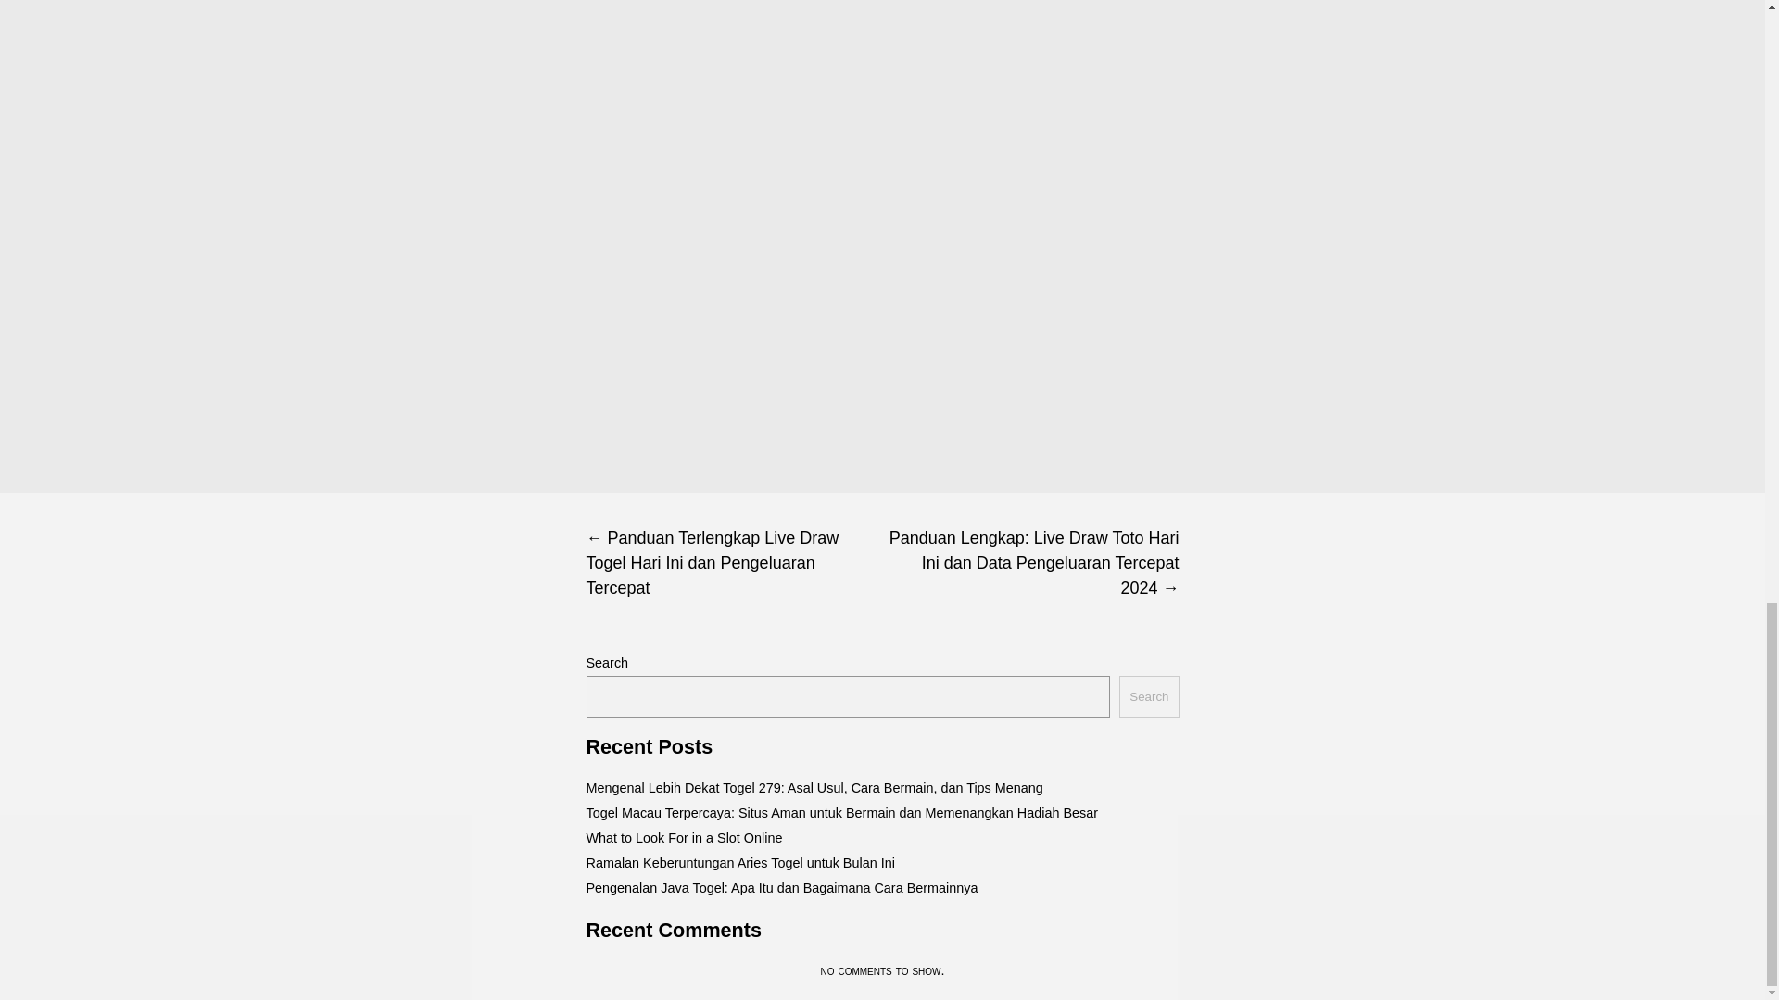  Describe the element at coordinates (1148, 696) in the screenshot. I see `Search` at that location.